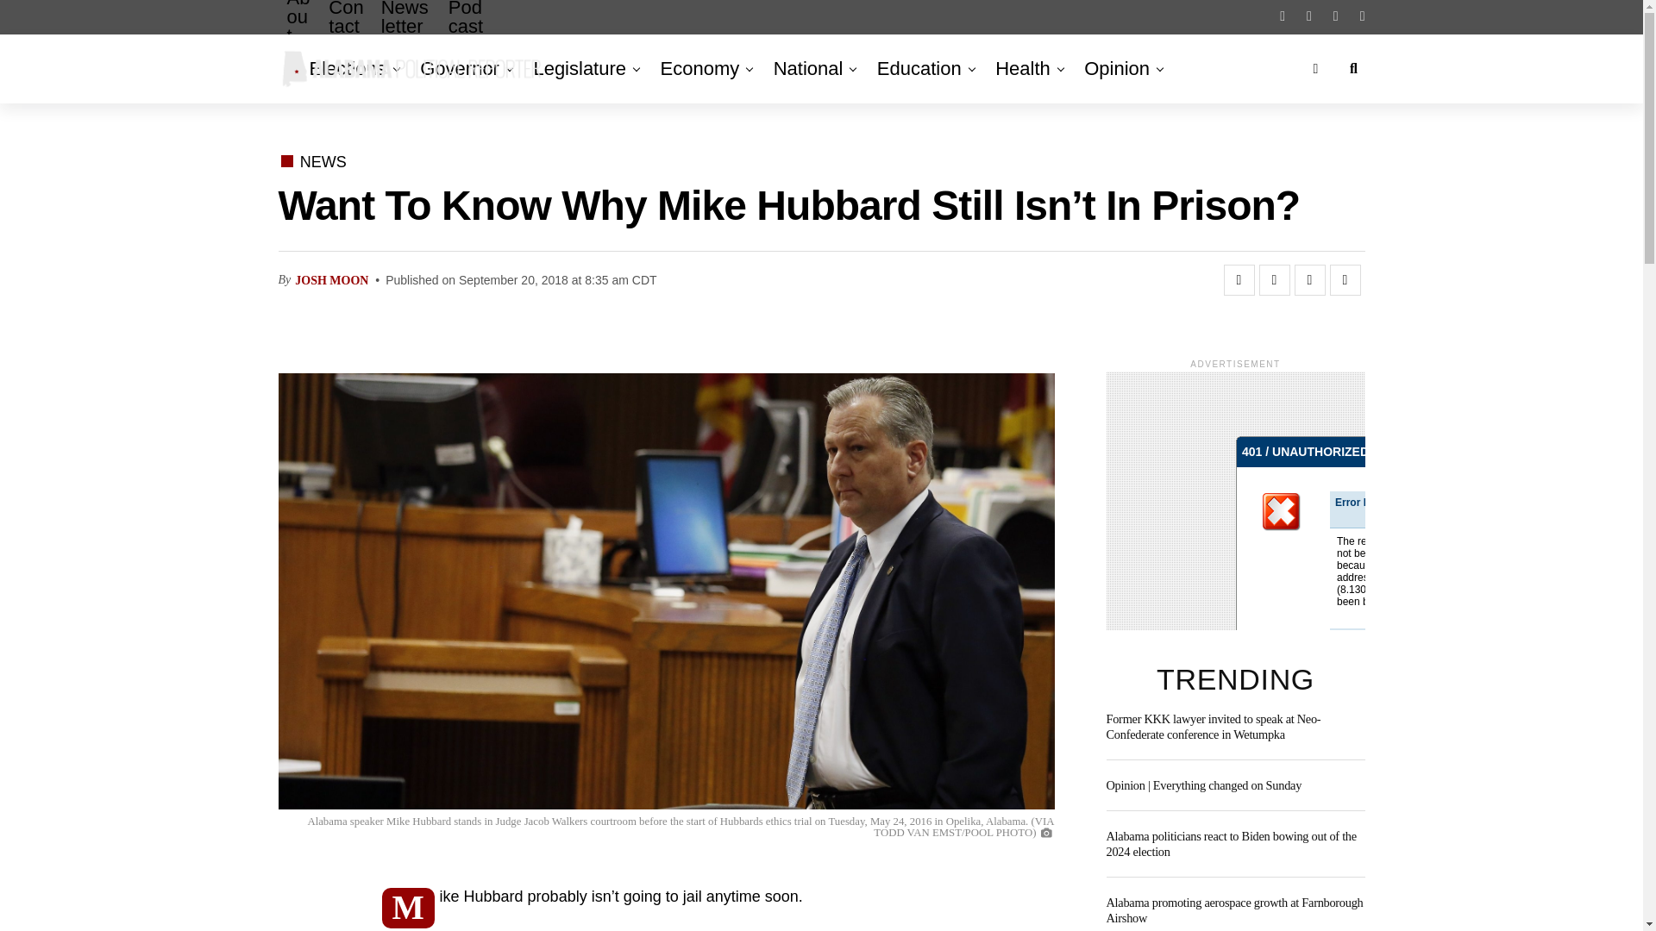 The image size is (1656, 931). What do you see at coordinates (1274, 279) in the screenshot?
I see `Tweet This Post` at bounding box center [1274, 279].